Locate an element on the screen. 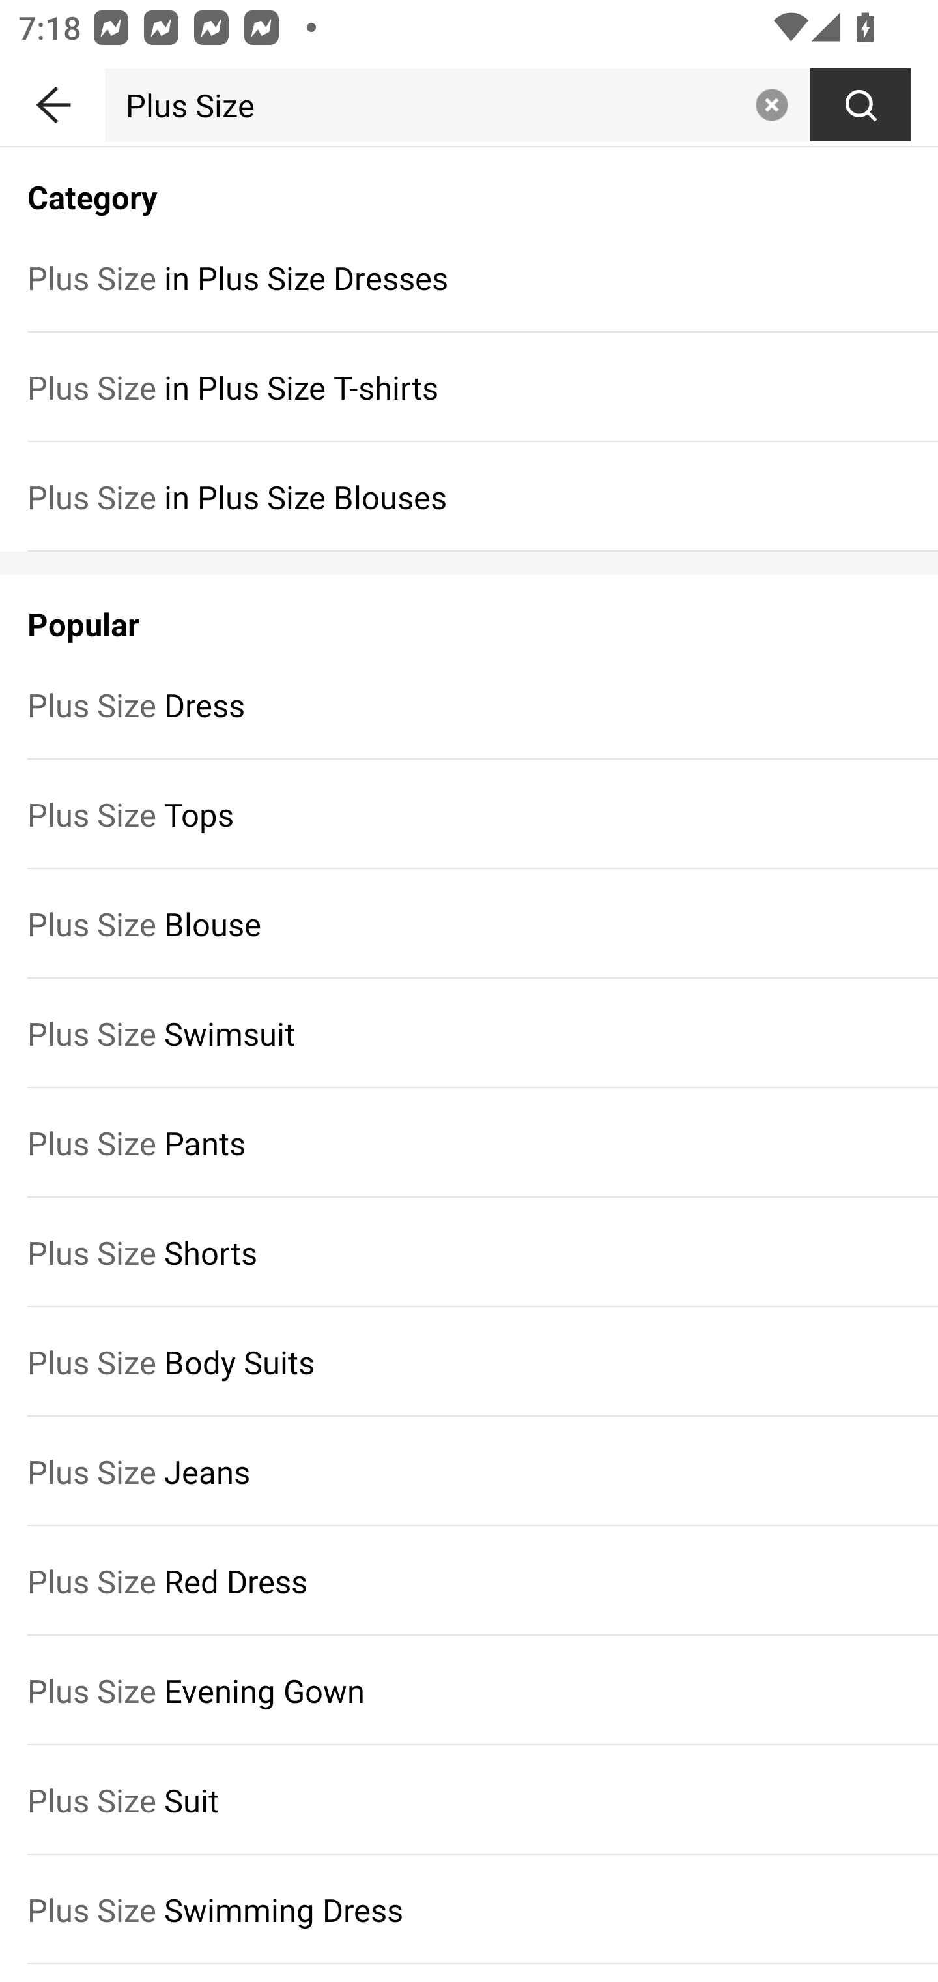 The image size is (938, 1982). Plus Size Blouse is located at coordinates (469, 923).